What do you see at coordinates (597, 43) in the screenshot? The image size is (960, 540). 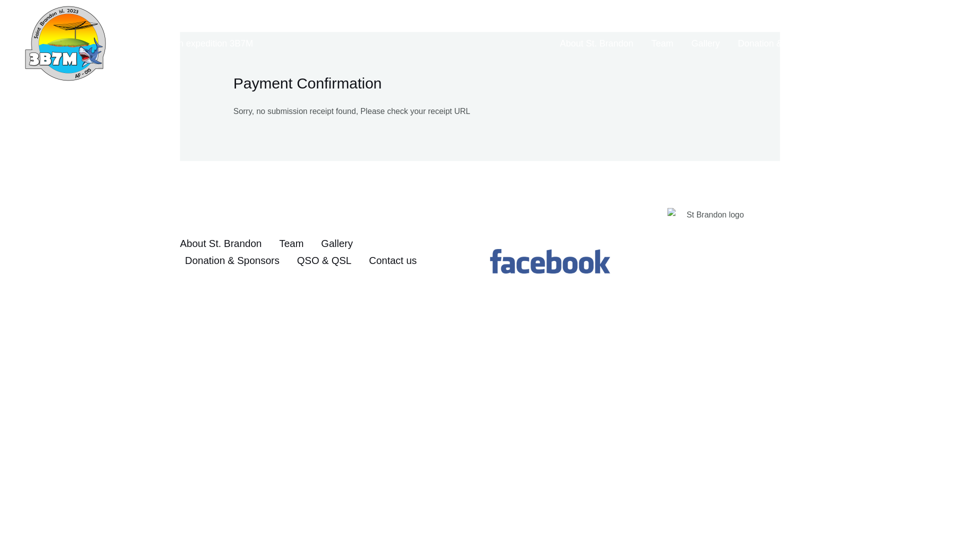 I see `About St. Brandon` at bounding box center [597, 43].